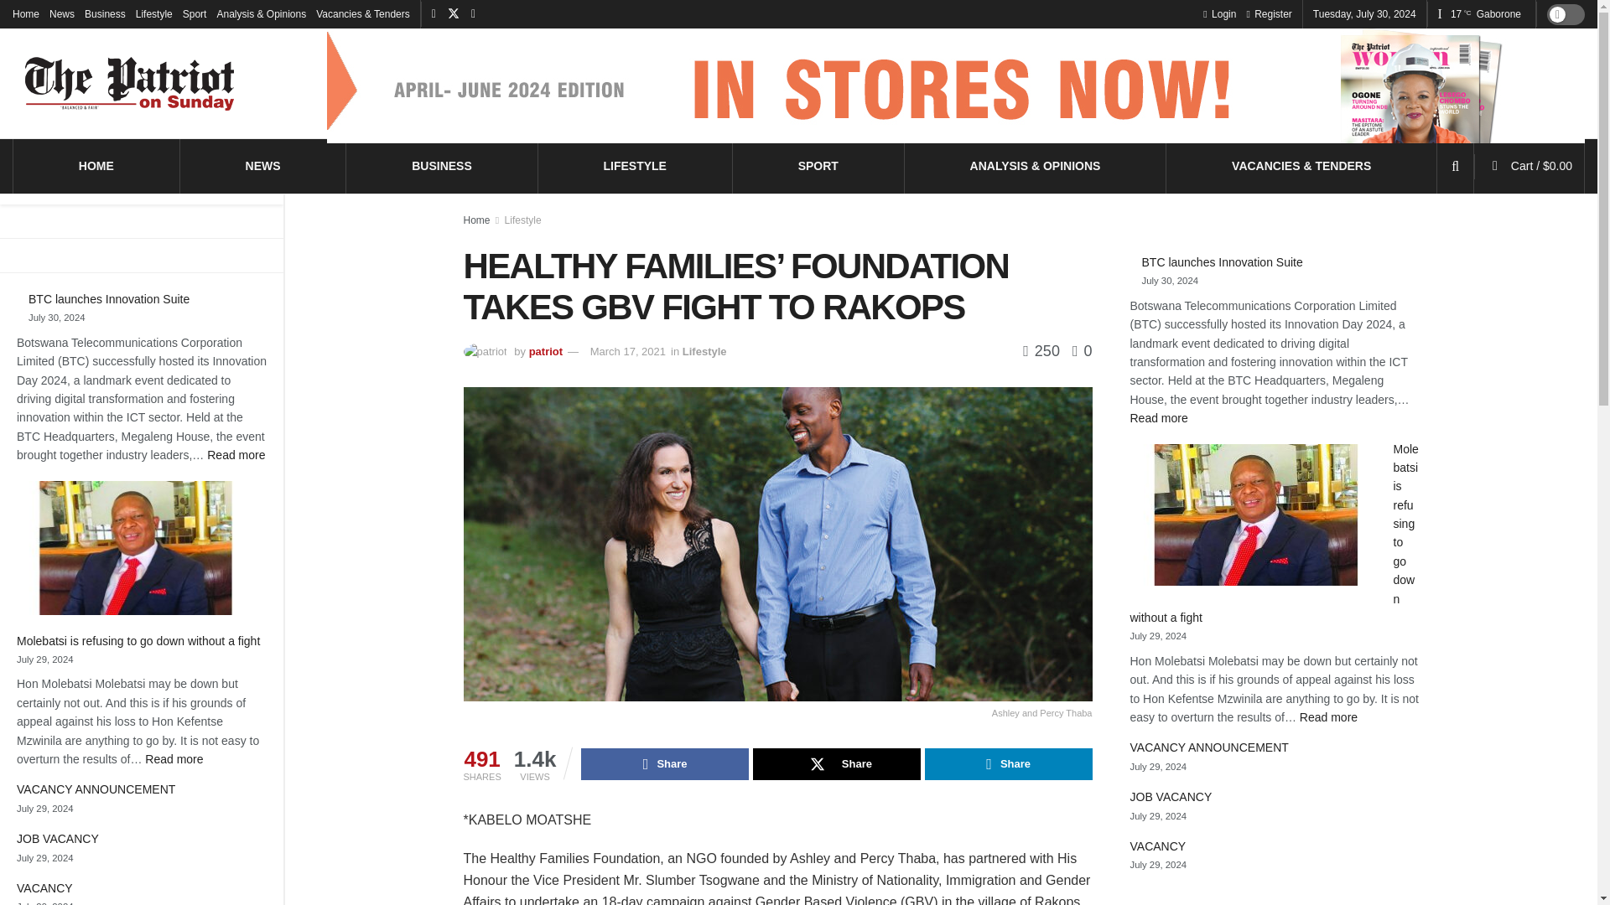 The width and height of the screenshot is (1610, 905). What do you see at coordinates (105, 13) in the screenshot?
I see `Molebatsi is refusing to go down without a fight` at bounding box center [105, 13].